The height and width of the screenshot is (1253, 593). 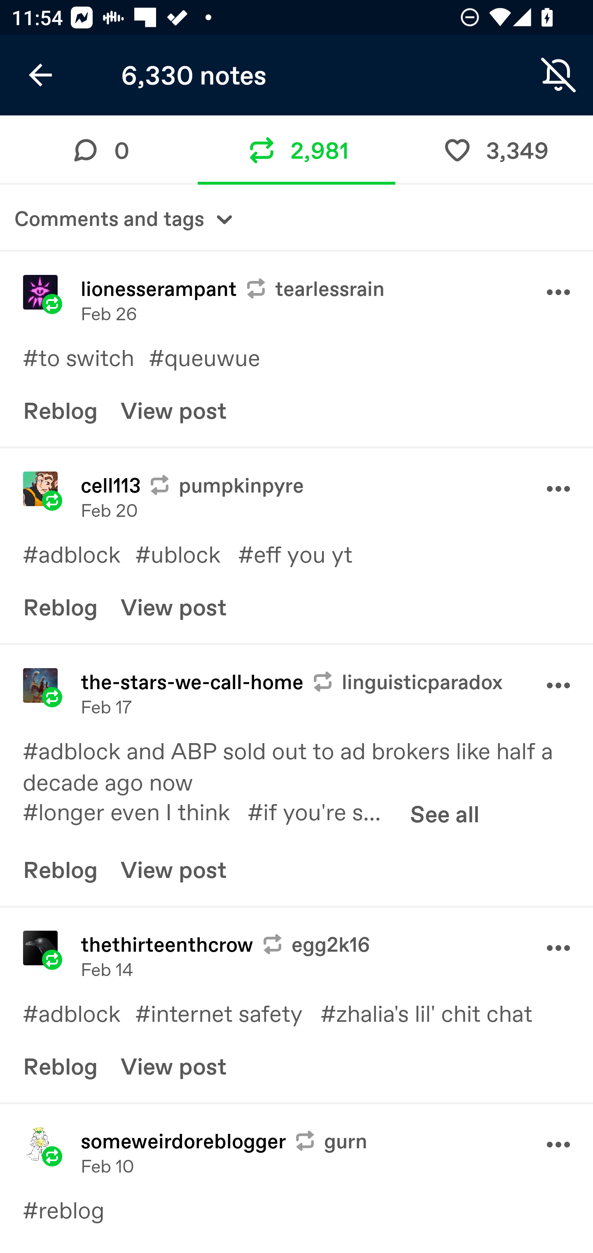 What do you see at coordinates (227, 1012) in the screenshot?
I see `#internet safety` at bounding box center [227, 1012].